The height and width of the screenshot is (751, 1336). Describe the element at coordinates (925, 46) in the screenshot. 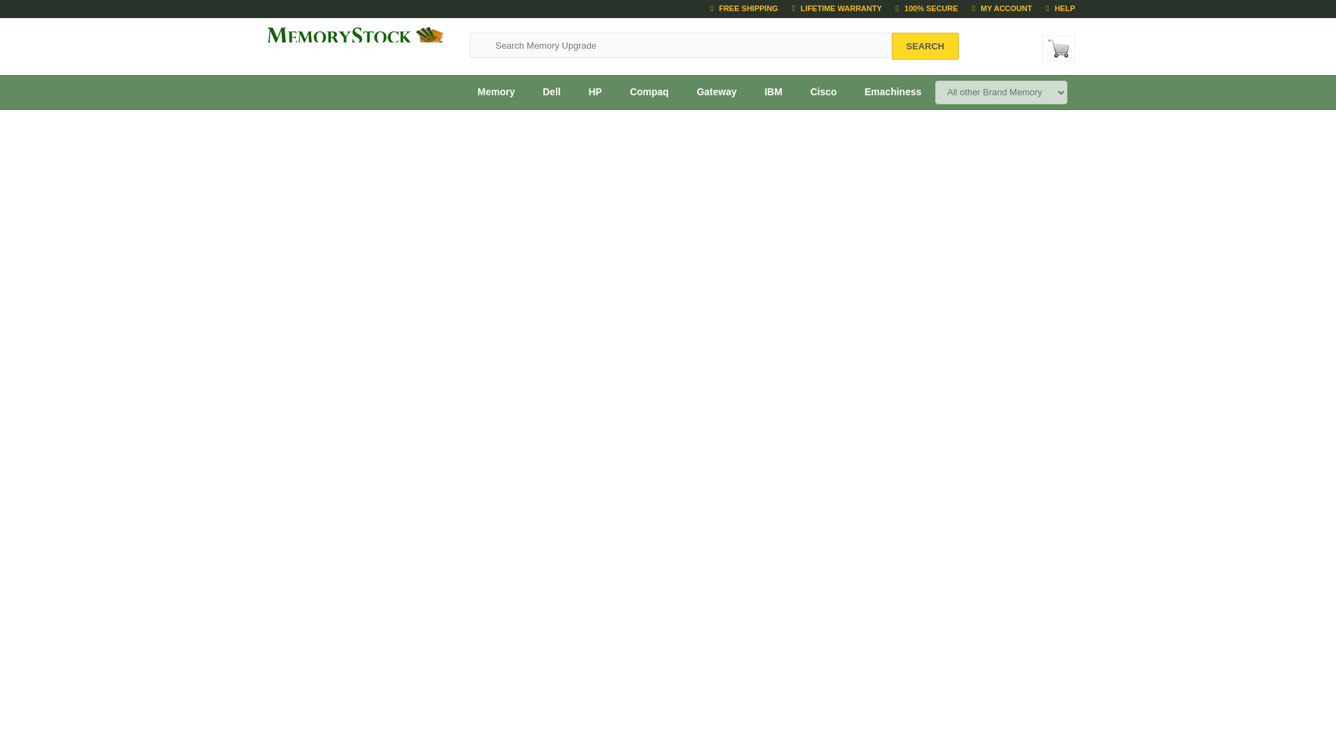

I see `Search` at that location.